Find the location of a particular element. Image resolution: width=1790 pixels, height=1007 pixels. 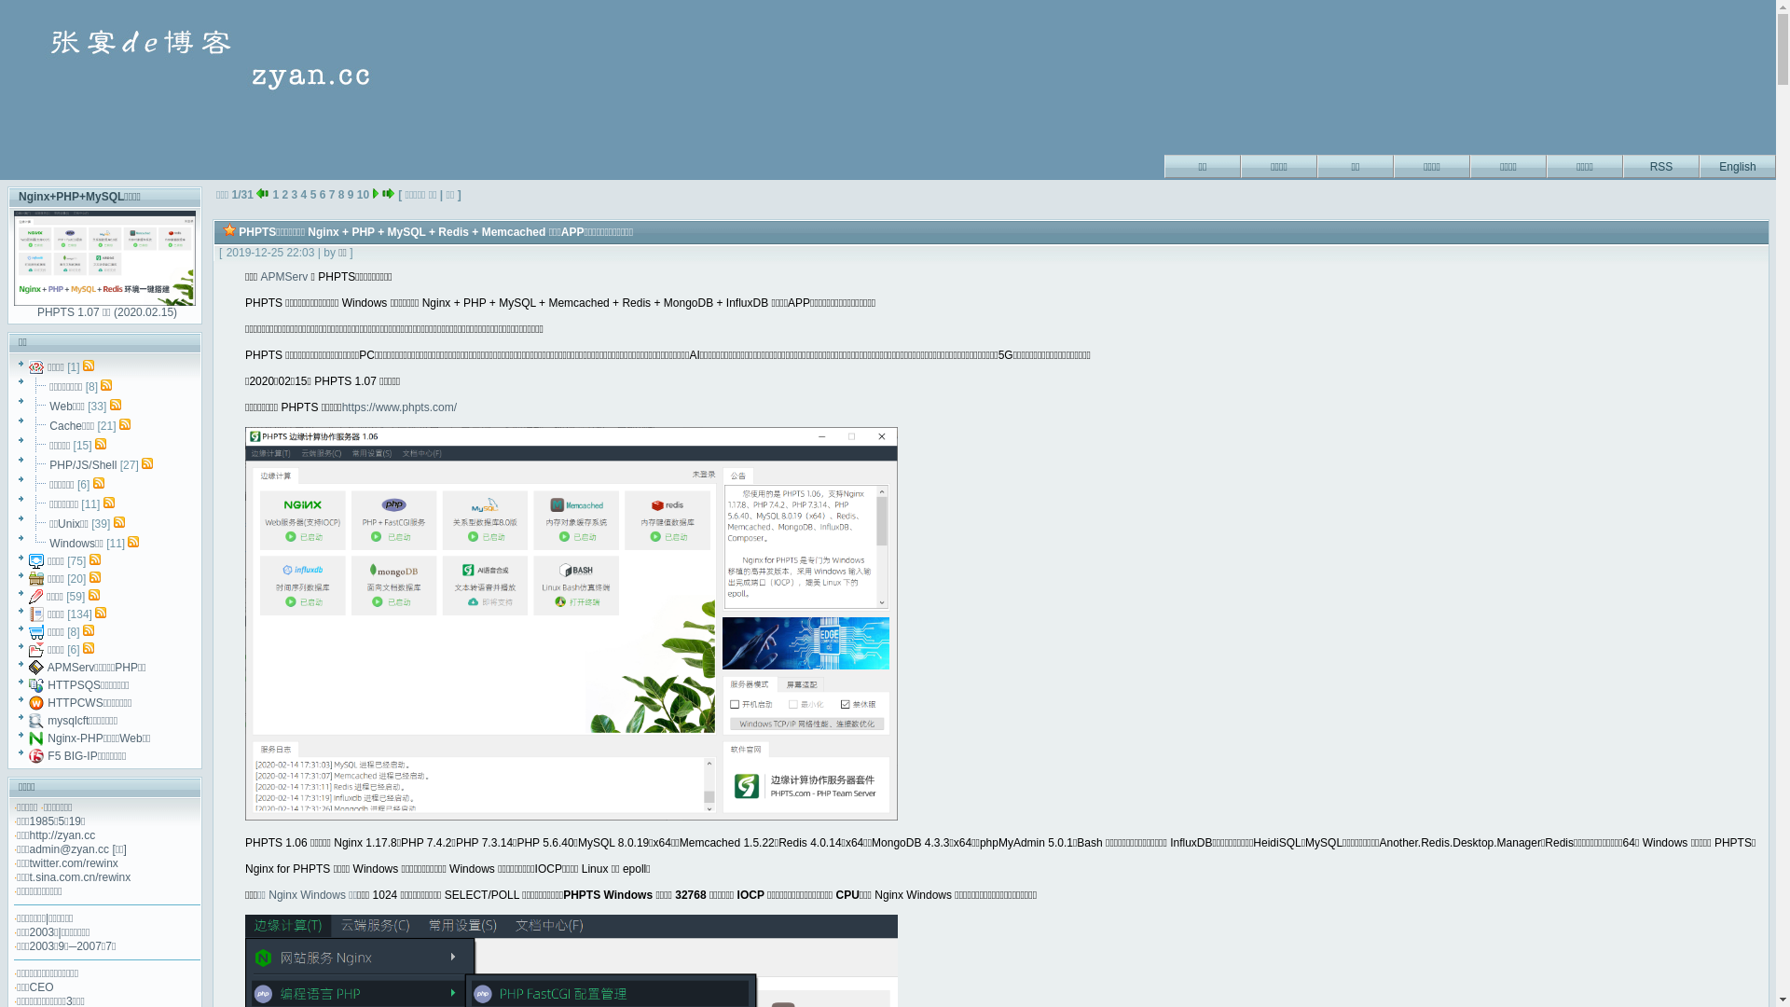

English is located at coordinates (1738, 164).